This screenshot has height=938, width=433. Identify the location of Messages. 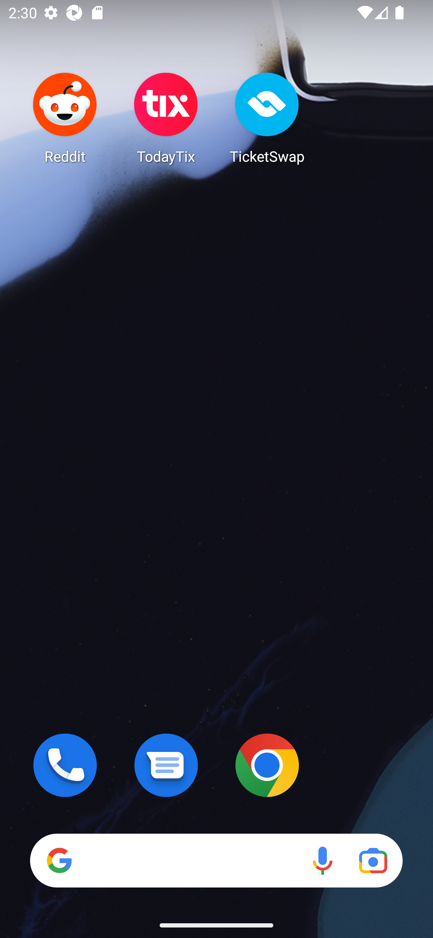
(166, 765).